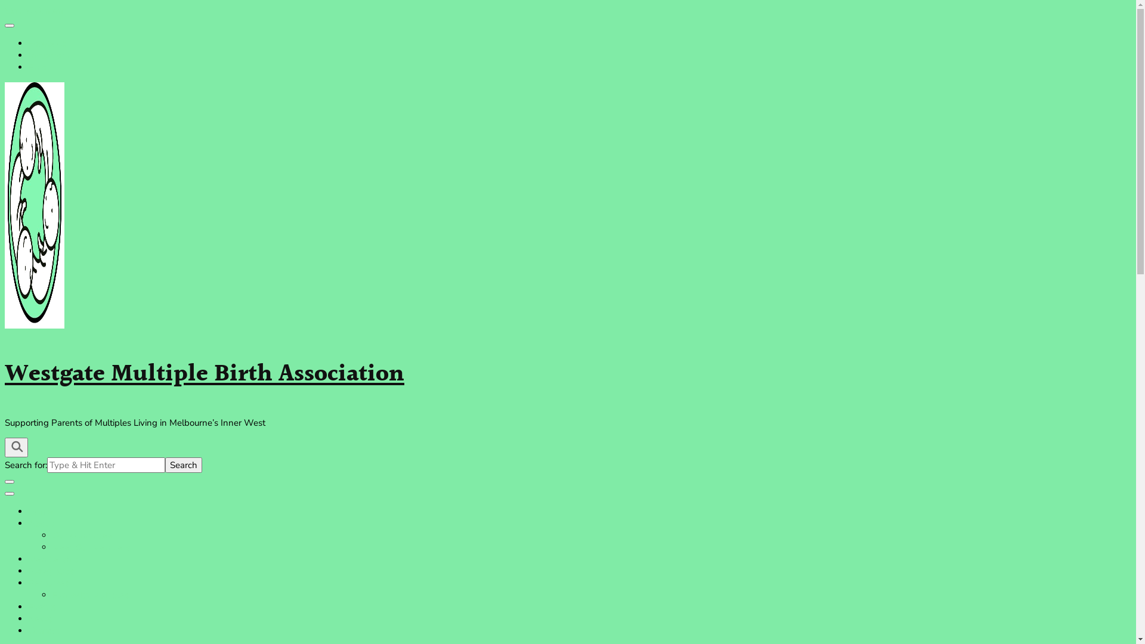  I want to click on Skip to Content, so click(36, 11).